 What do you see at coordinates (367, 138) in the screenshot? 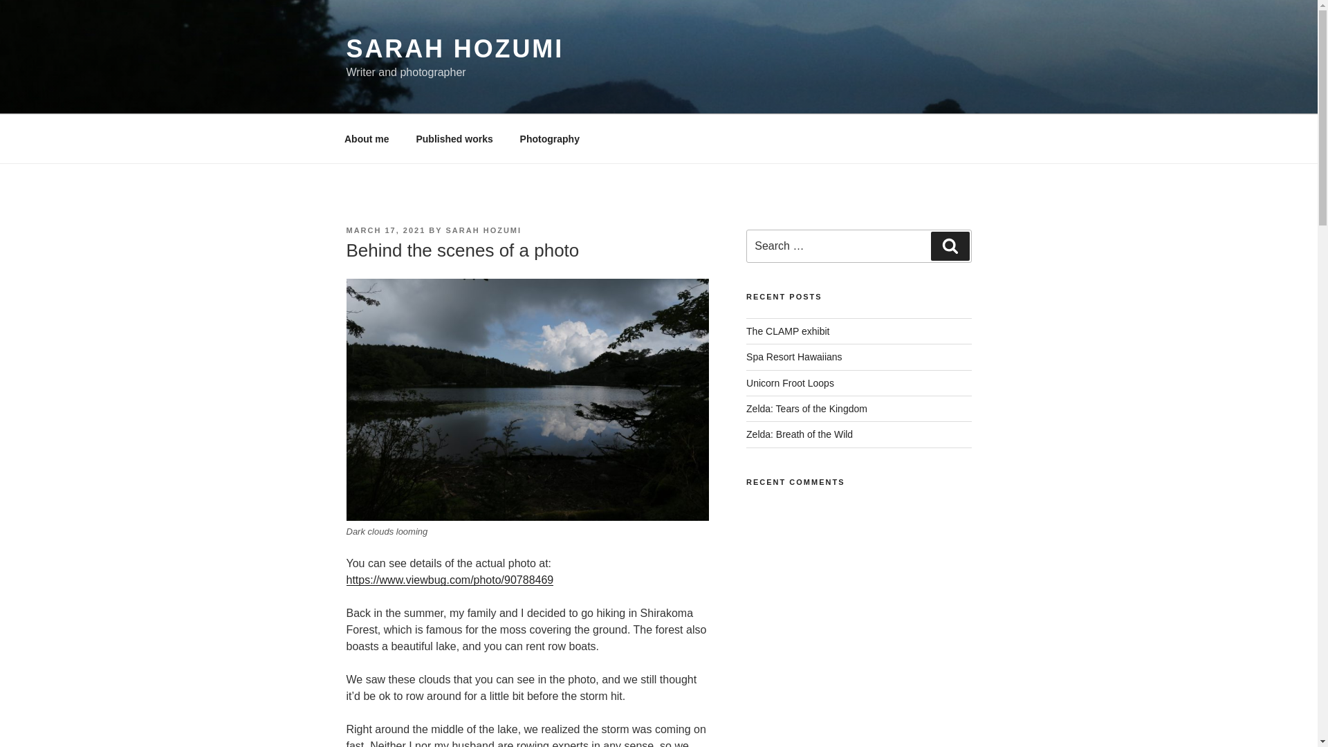
I see `About me` at bounding box center [367, 138].